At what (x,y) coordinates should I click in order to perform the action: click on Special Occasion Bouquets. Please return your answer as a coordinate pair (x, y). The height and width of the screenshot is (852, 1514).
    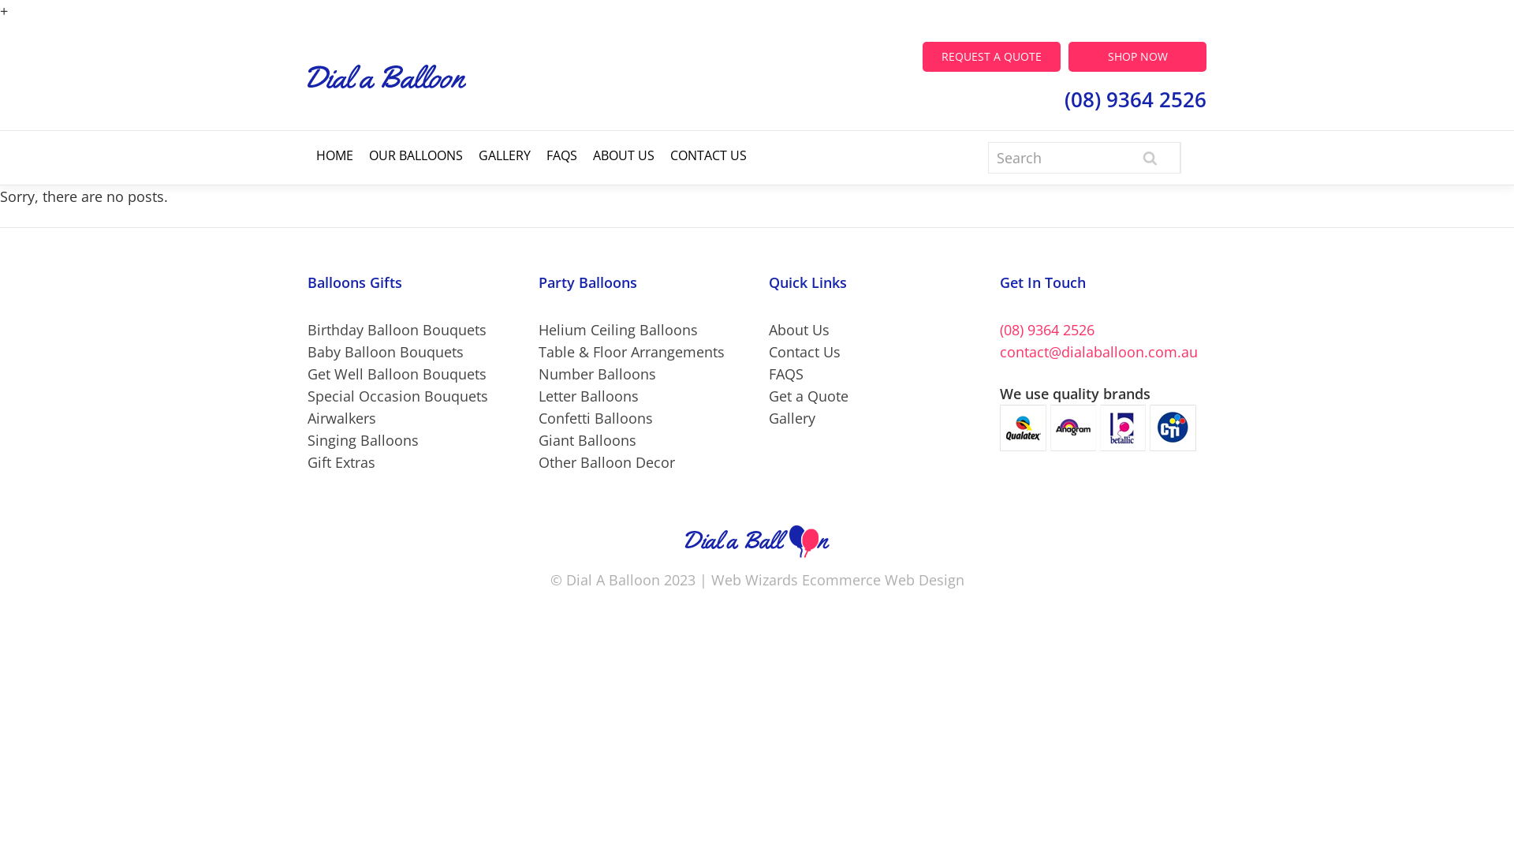
    Looking at the image, I should click on (397, 396).